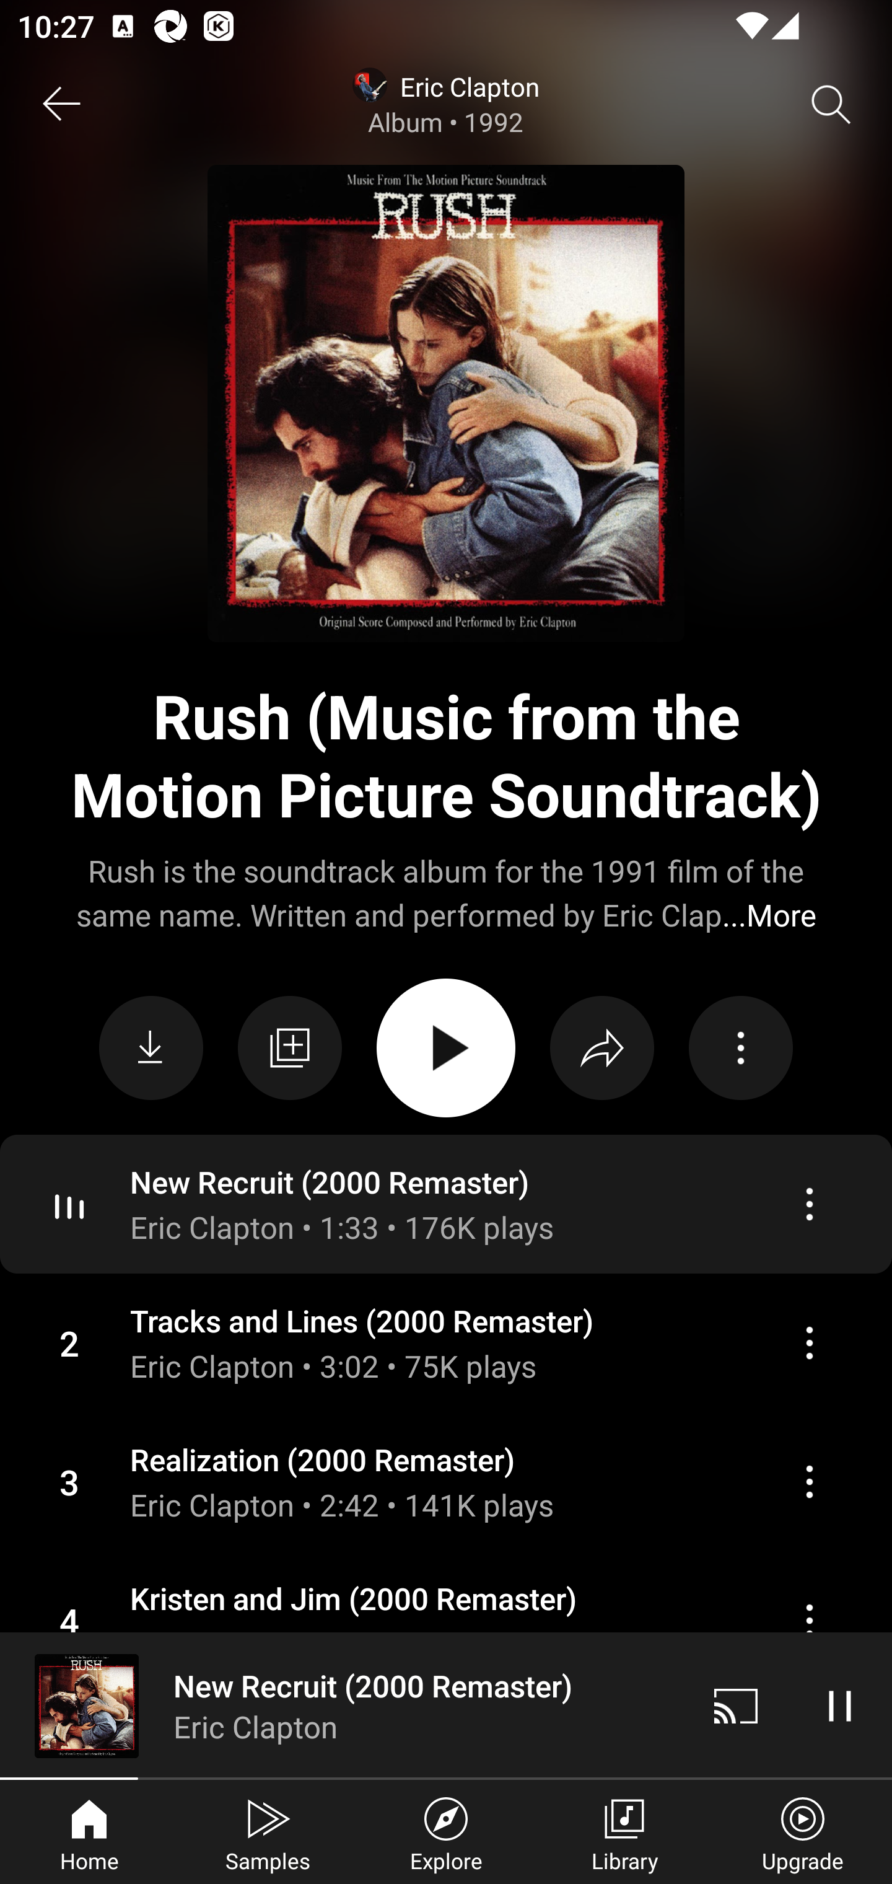  Describe the element at coordinates (151, 1047) in the screenshot. I see `Download` at that location.